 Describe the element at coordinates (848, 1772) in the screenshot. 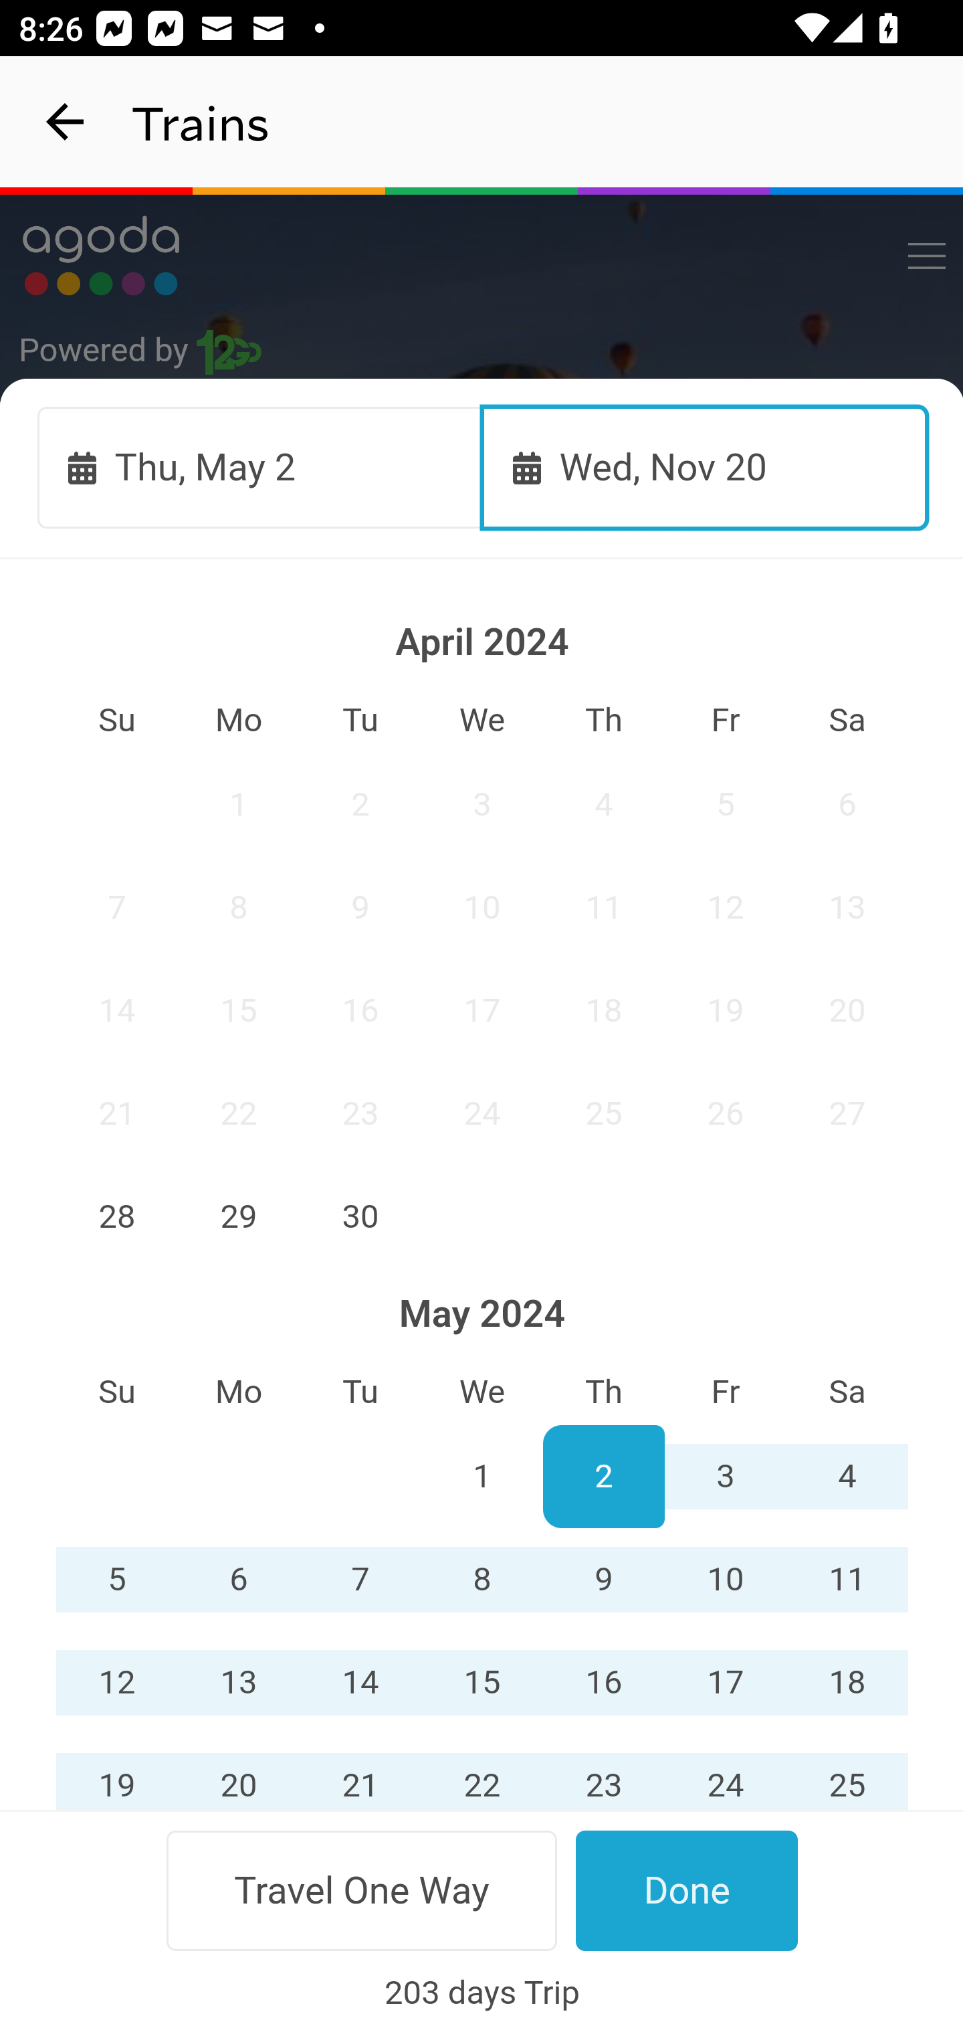

I see `25` at that location.